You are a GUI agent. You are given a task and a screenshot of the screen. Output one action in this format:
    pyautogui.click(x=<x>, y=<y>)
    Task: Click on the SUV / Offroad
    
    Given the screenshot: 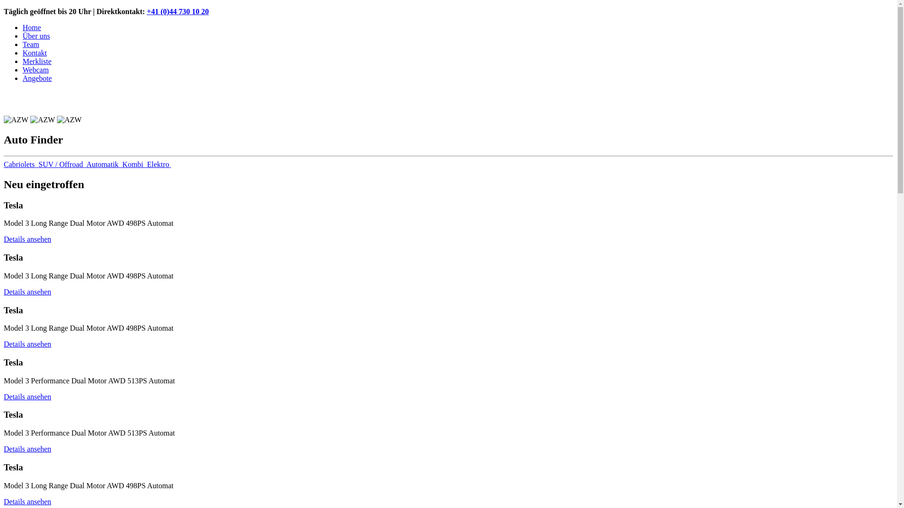 What is the action you would take?
    pyautogui.click(x=63, y=165)
    